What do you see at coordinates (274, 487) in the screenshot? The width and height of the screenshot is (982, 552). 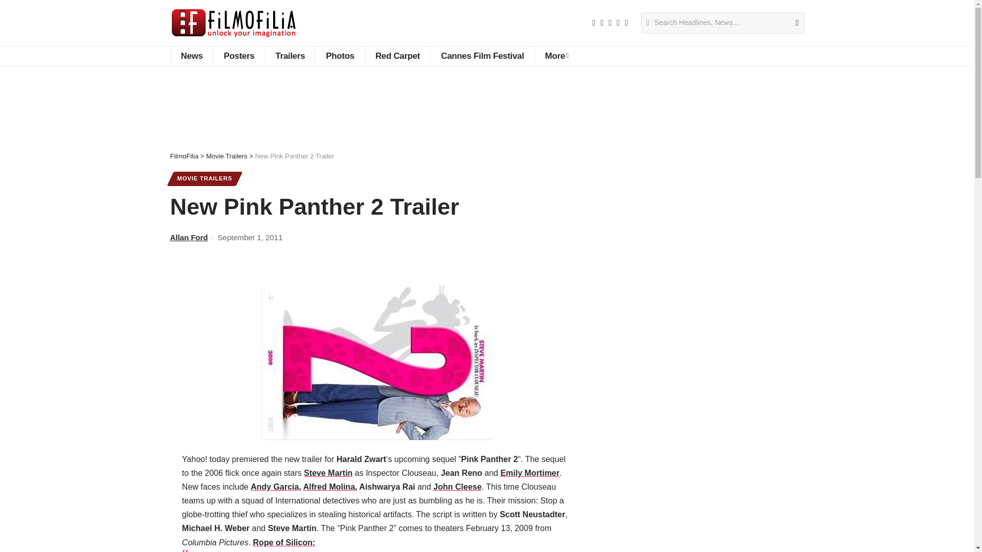 I see `Posts tagged with Andy Garcia` at bounding box center [274, 487].